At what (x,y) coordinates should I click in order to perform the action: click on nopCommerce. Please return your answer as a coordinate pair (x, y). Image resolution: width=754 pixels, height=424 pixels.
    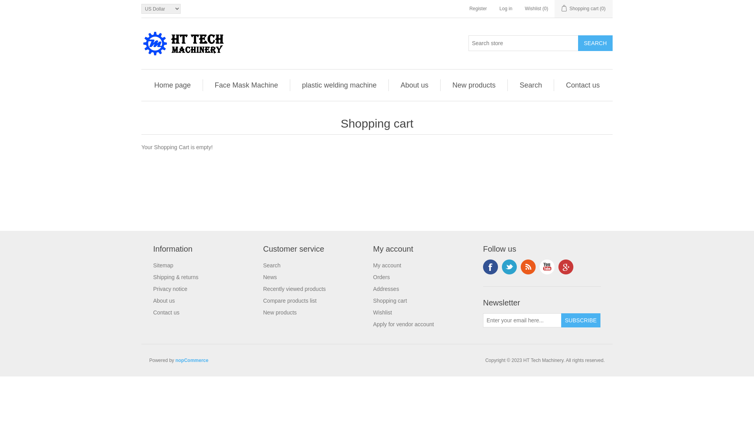
    Looking at the image, I should click on (192, 360).